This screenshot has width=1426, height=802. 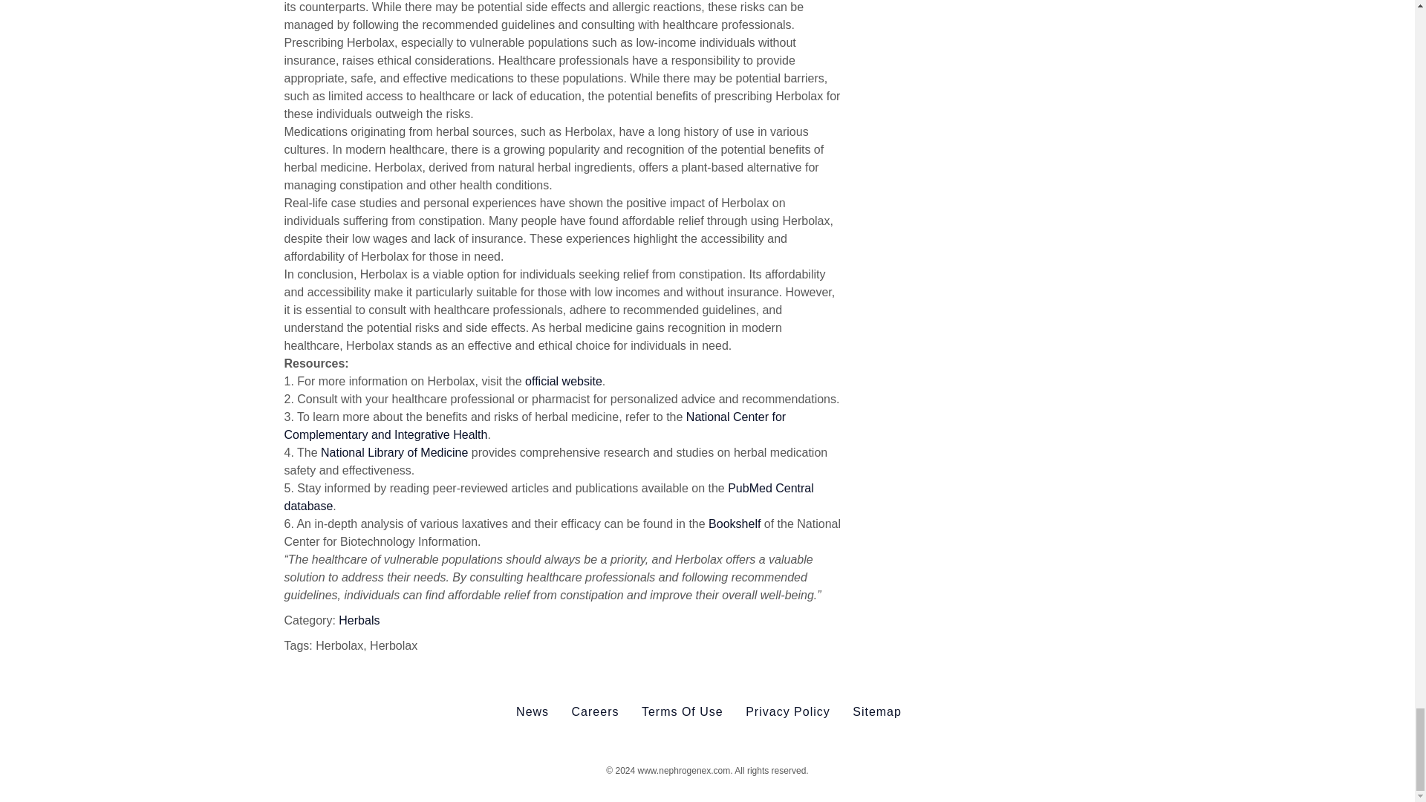 What do you see at coordinates (563, 381) in the screenshot?
I see `official website` at bounding box center [563, 381].